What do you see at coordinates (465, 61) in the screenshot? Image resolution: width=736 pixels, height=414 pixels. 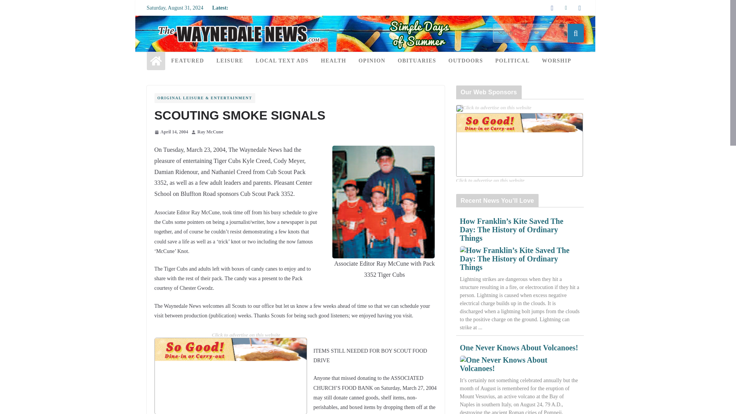 I see `OUTDOORS` at bounding box center [465, 61].